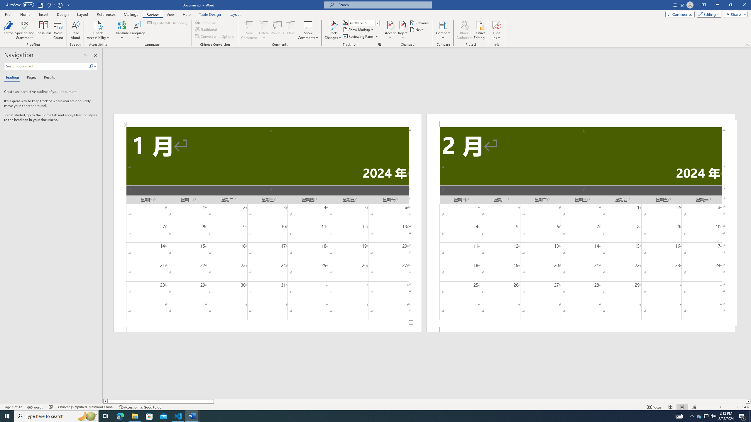  Describe the element at coordinates (122, 30) in the screenshot. I see `Translate` at that location.